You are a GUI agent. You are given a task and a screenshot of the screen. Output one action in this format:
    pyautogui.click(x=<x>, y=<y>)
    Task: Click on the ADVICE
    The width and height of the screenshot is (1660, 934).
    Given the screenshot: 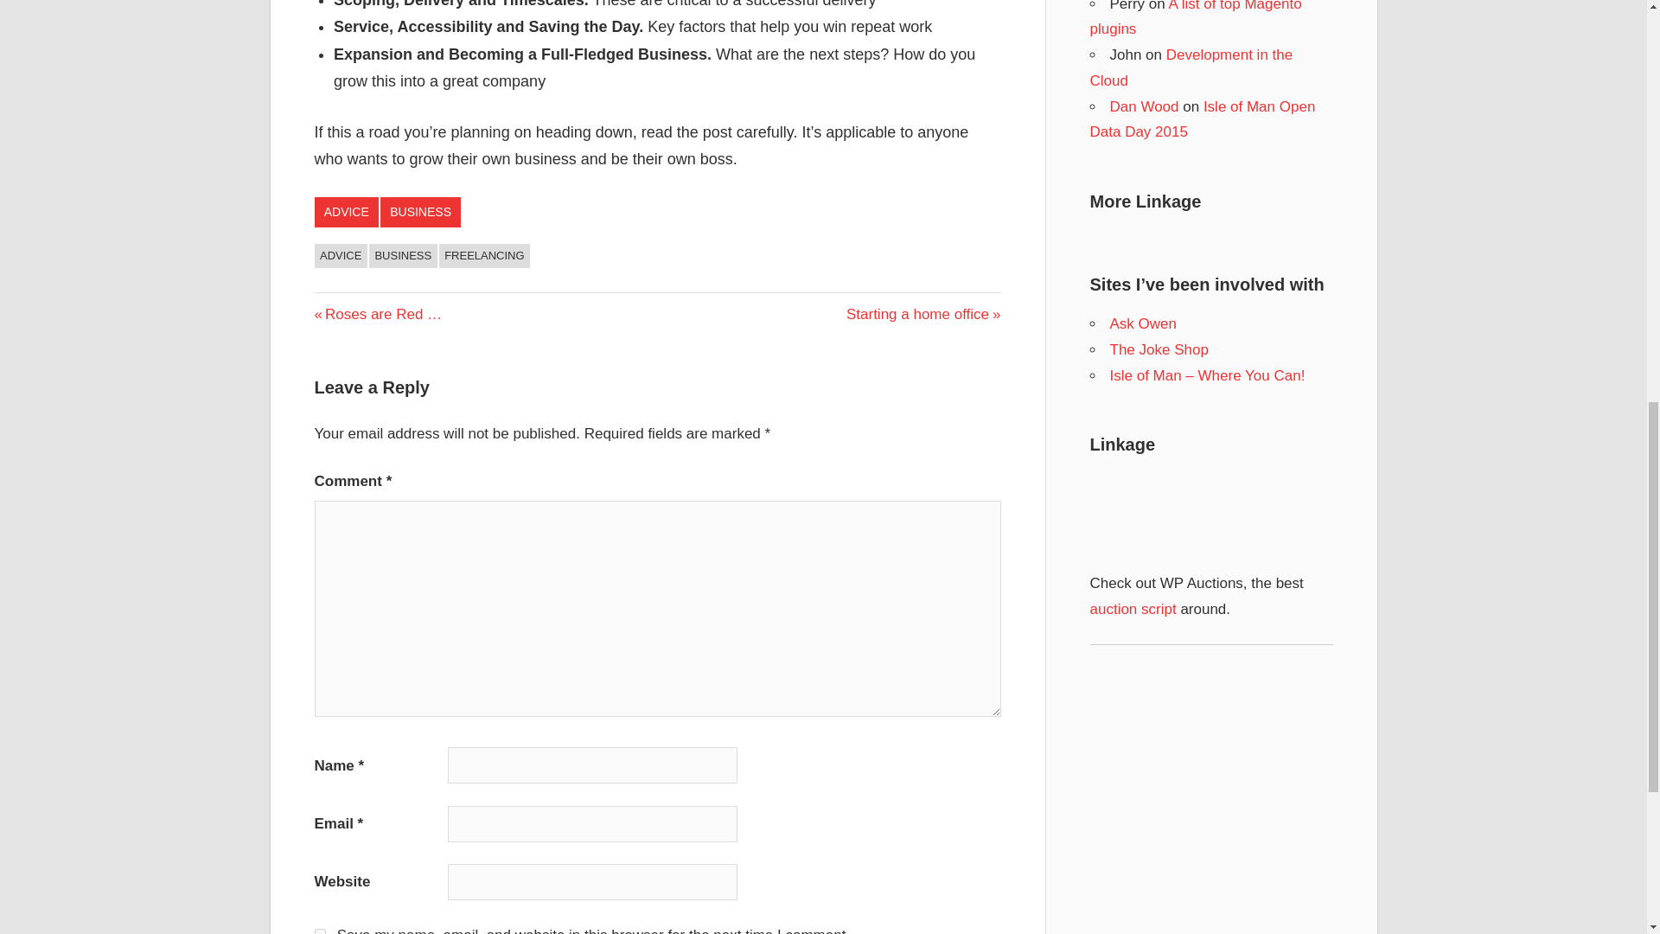 What is the action you would take?
    pyautogui.click(x=923, y=314)
    